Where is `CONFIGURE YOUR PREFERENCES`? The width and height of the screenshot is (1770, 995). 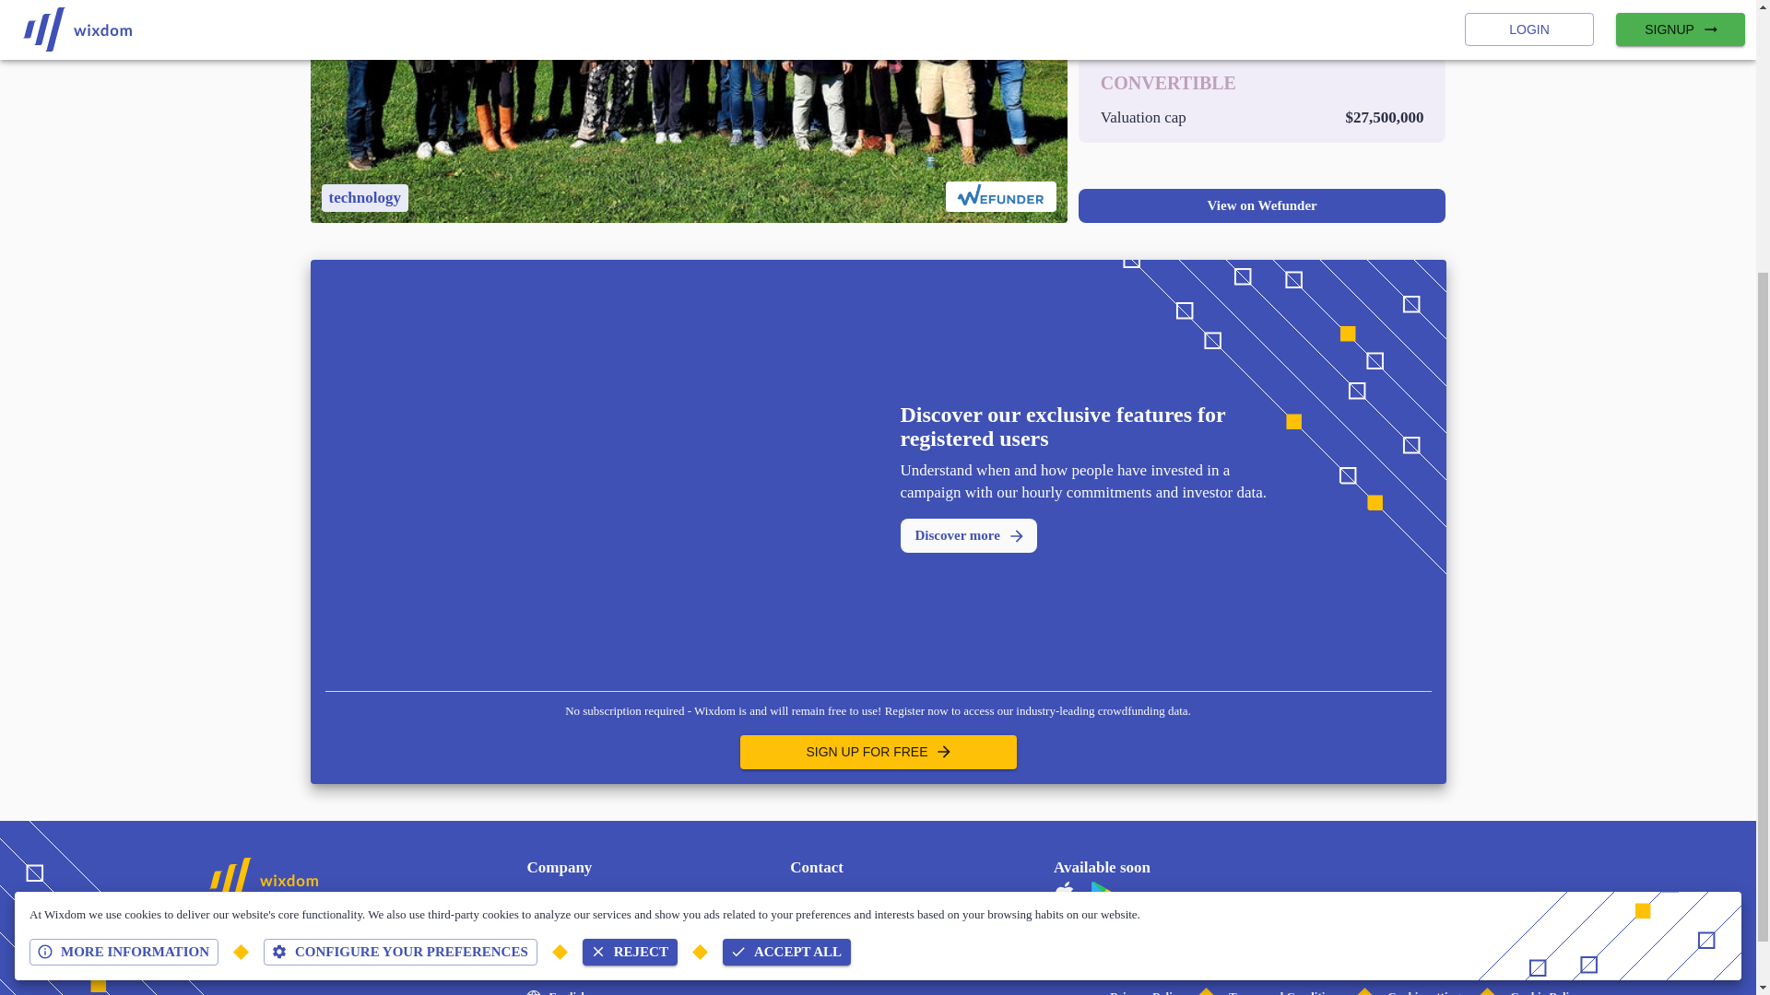
CONFIGURE YOUR PREFERENCES is located at coordinates (400, 566).